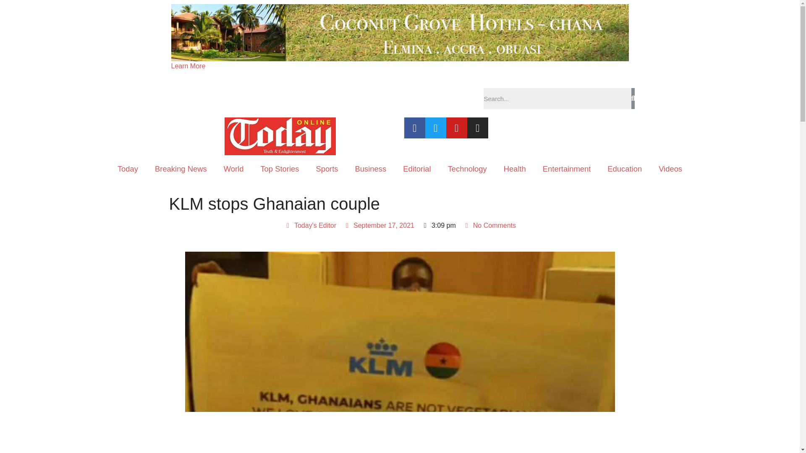 This screenshot has height=453, width=806. Describe the element at coordinates (417, 169) in the screenshot. I see `Editorial` at that location.